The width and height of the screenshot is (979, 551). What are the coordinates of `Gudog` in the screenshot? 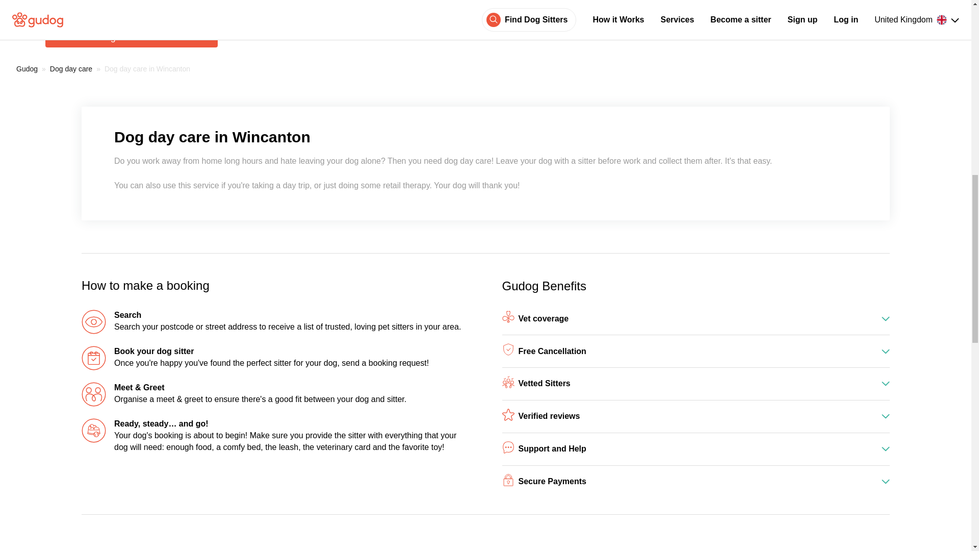 It's located at (27, 68).